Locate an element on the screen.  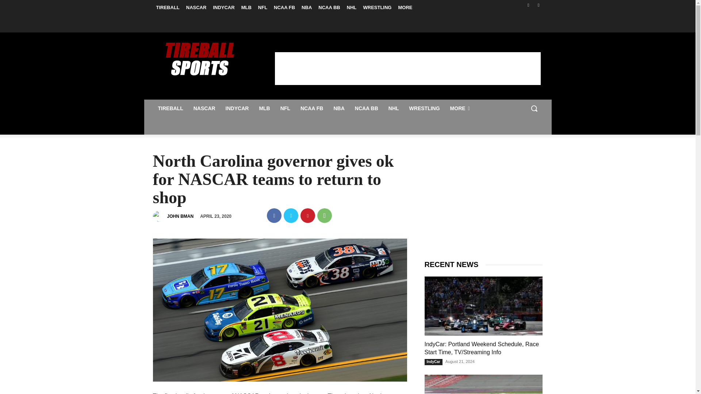
NFL is located at coordinates (263, 7).